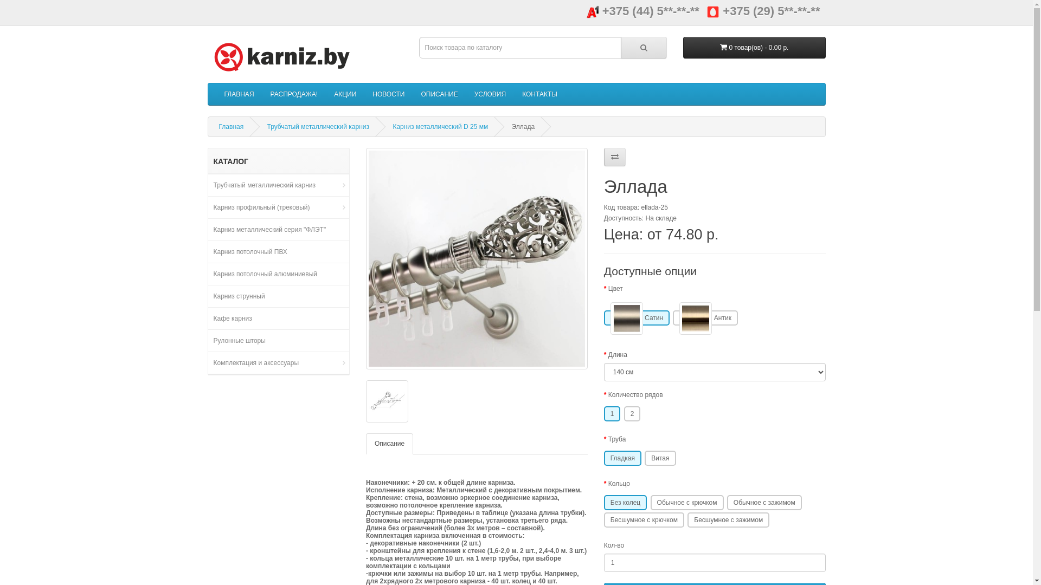 The height and width of the screenshot is (585, 1041). I want to click on +375 (44) 5**-**-**, so click(643, 11).